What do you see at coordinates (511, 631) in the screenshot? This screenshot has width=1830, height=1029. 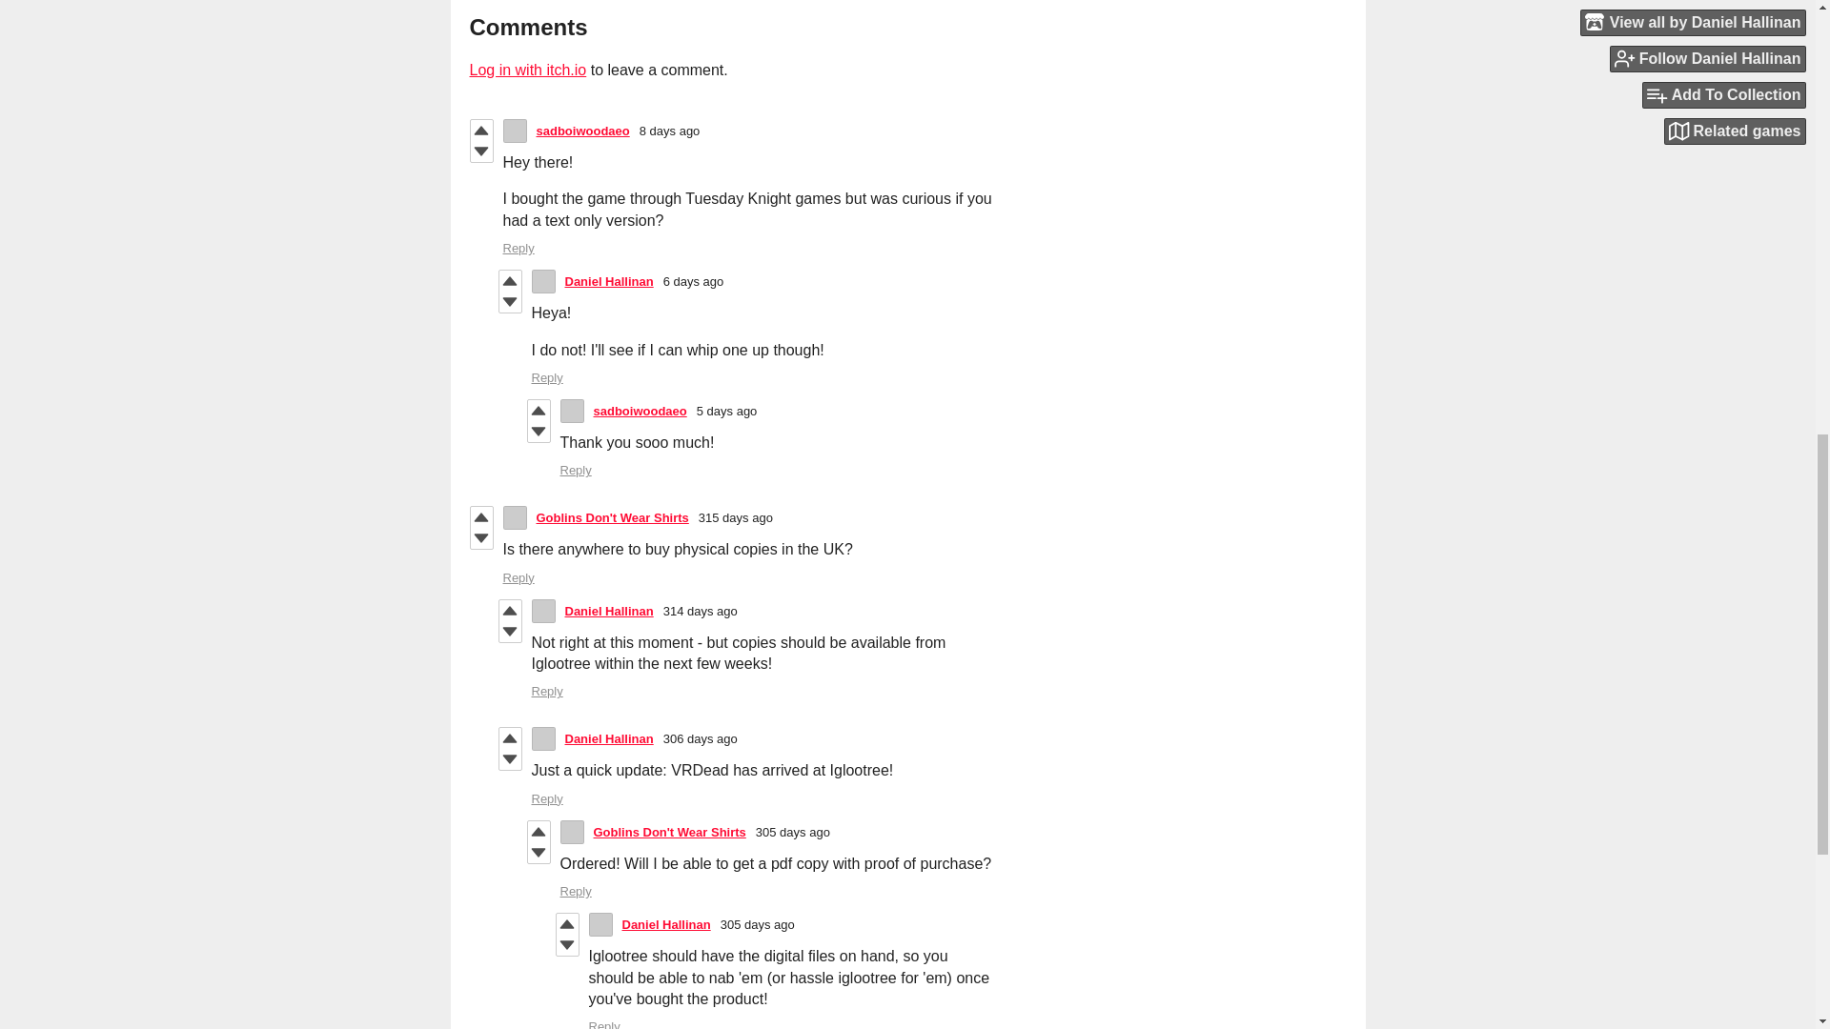 I see `Vote down` at bounding box center [511, 631].